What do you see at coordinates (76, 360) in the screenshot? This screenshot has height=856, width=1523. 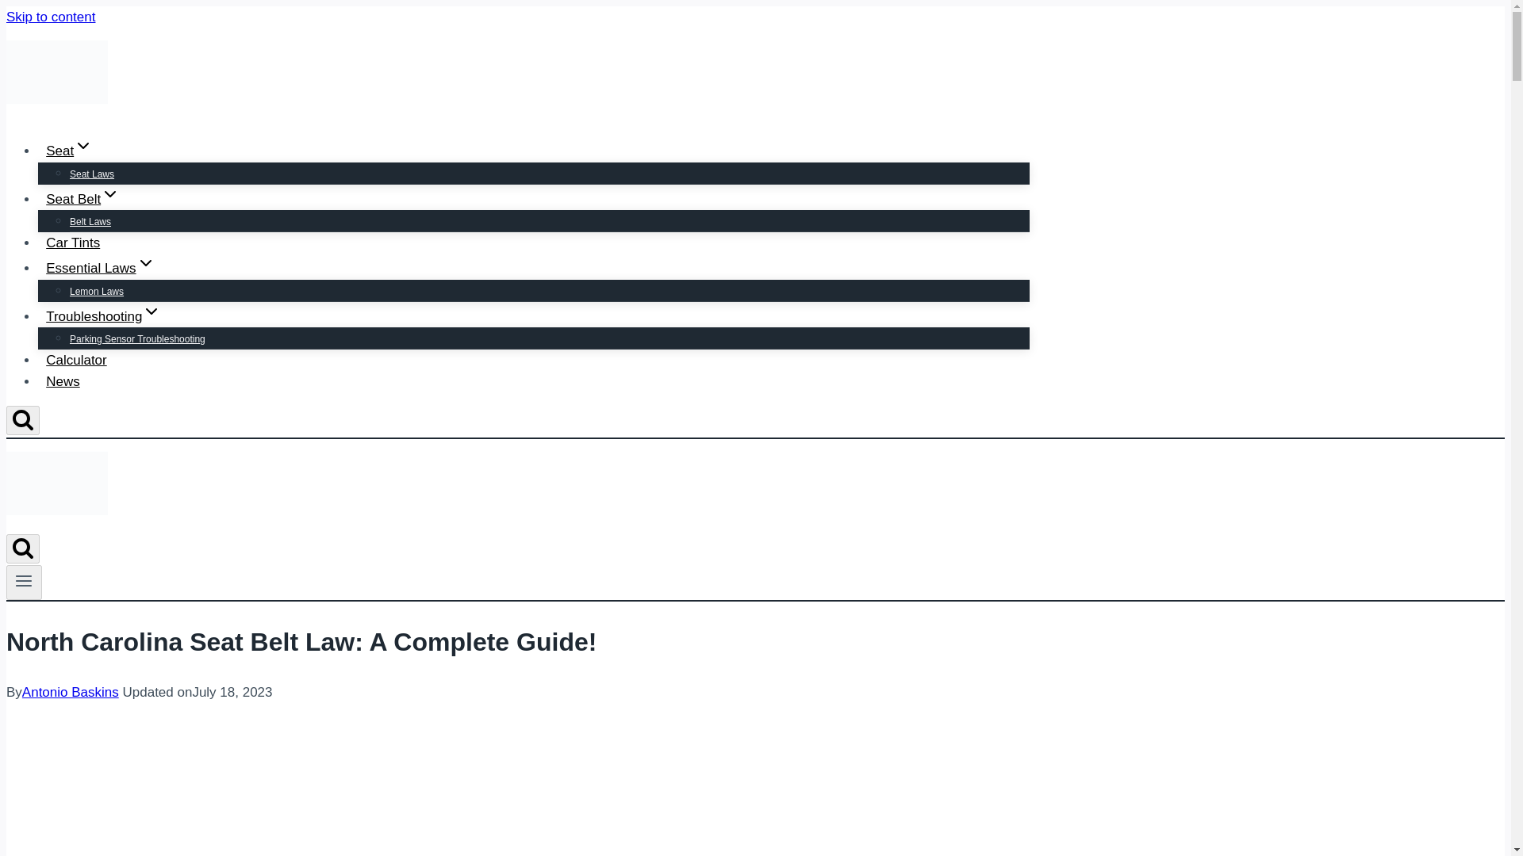 I see `Calculator` at bounding box center [76, 360].